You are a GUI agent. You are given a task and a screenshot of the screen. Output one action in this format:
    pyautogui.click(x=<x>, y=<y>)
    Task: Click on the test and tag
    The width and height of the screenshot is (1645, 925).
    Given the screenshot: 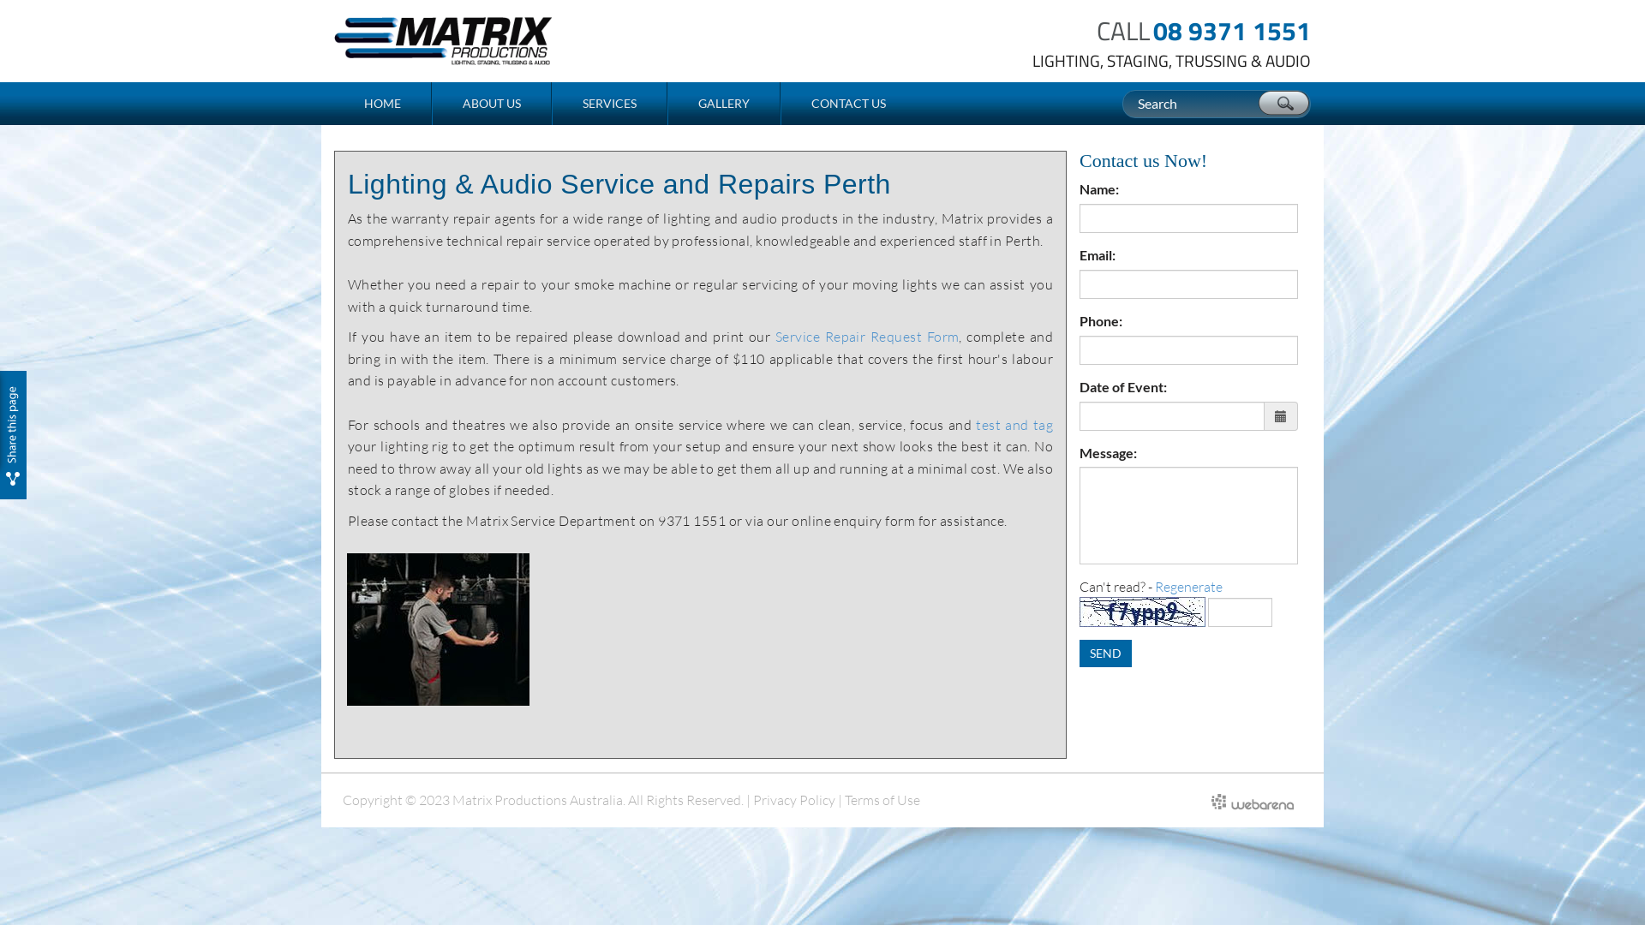 What is the action you would take?
    pyautogui.click(x=1014, y=425)
    